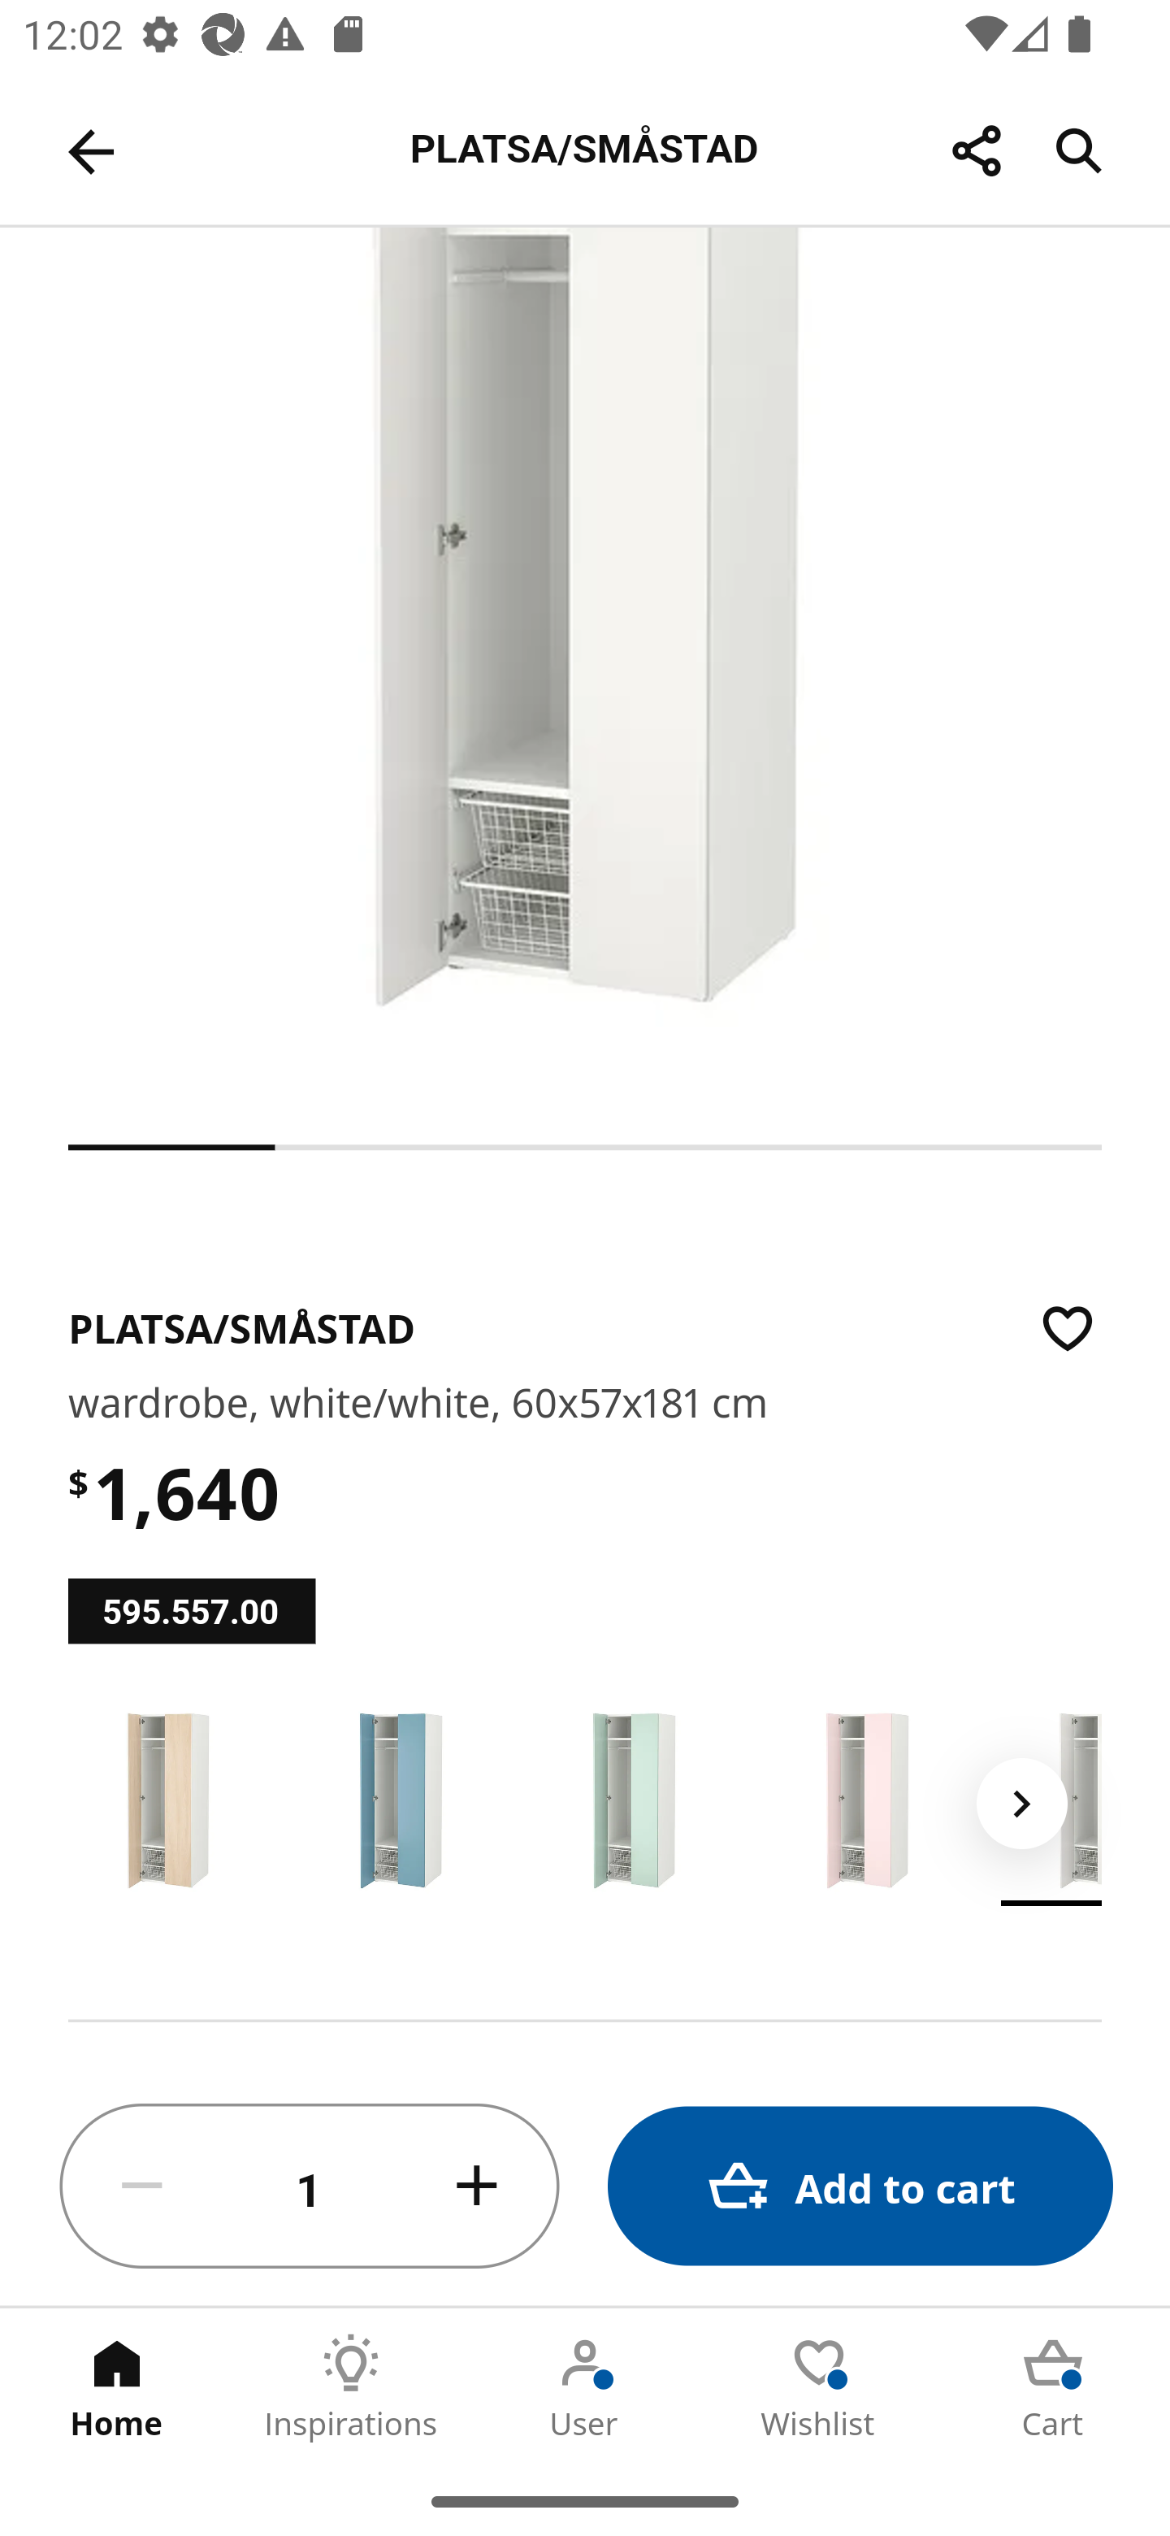  I want to click on Cart
Tab 5 of 5, so click(1053, 2387).